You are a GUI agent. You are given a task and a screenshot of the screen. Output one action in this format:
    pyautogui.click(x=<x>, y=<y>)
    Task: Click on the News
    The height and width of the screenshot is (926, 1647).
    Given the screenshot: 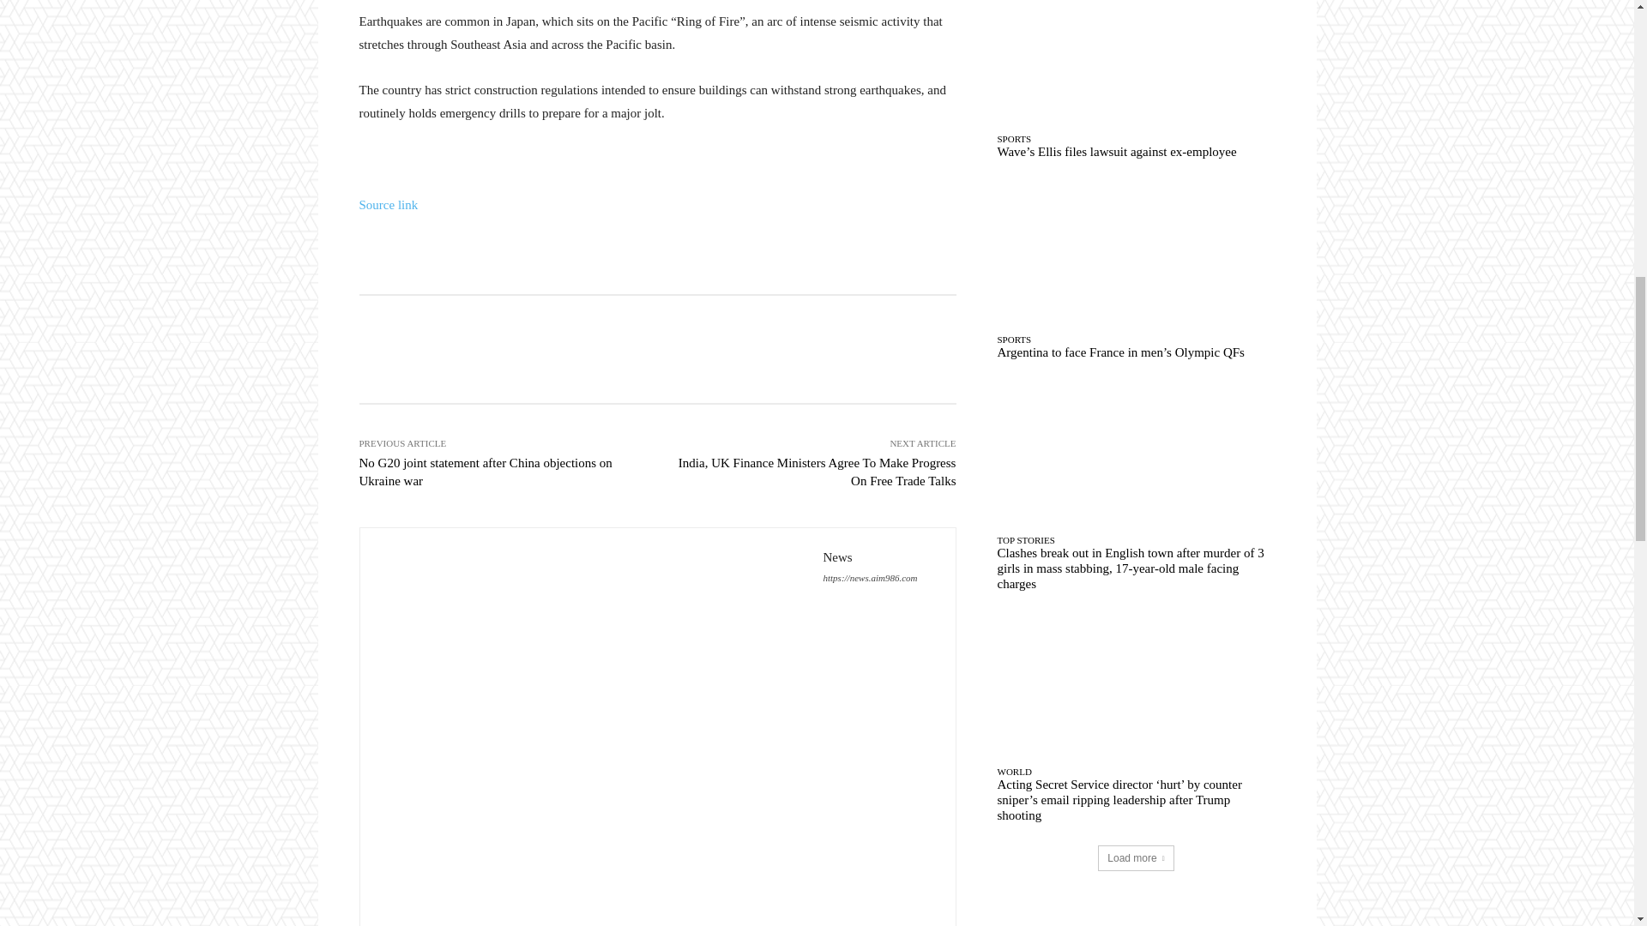 What is the action you would take?
    pyautogui.click(x=592, y=736)
    